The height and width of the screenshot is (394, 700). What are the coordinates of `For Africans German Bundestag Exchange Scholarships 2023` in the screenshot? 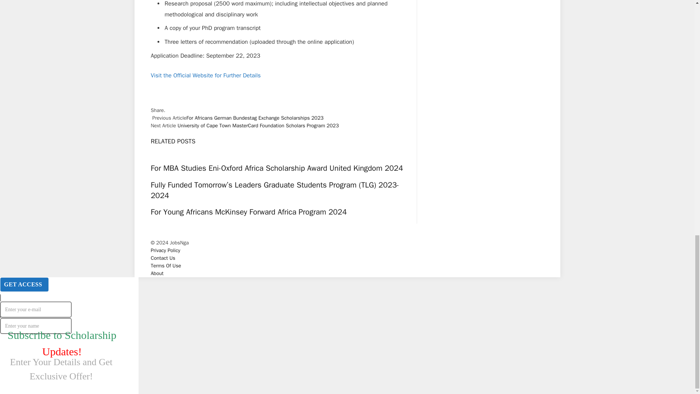 It's located at (254, 118).